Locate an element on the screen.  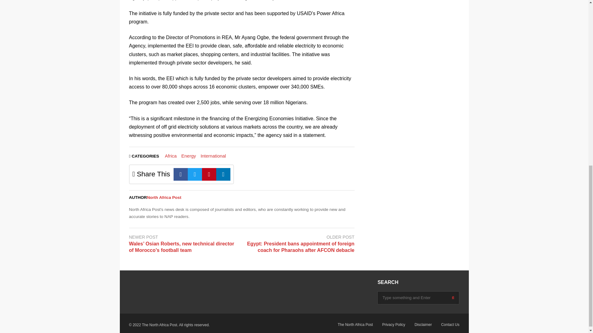
Facebook is located at coordinates (181, 175).